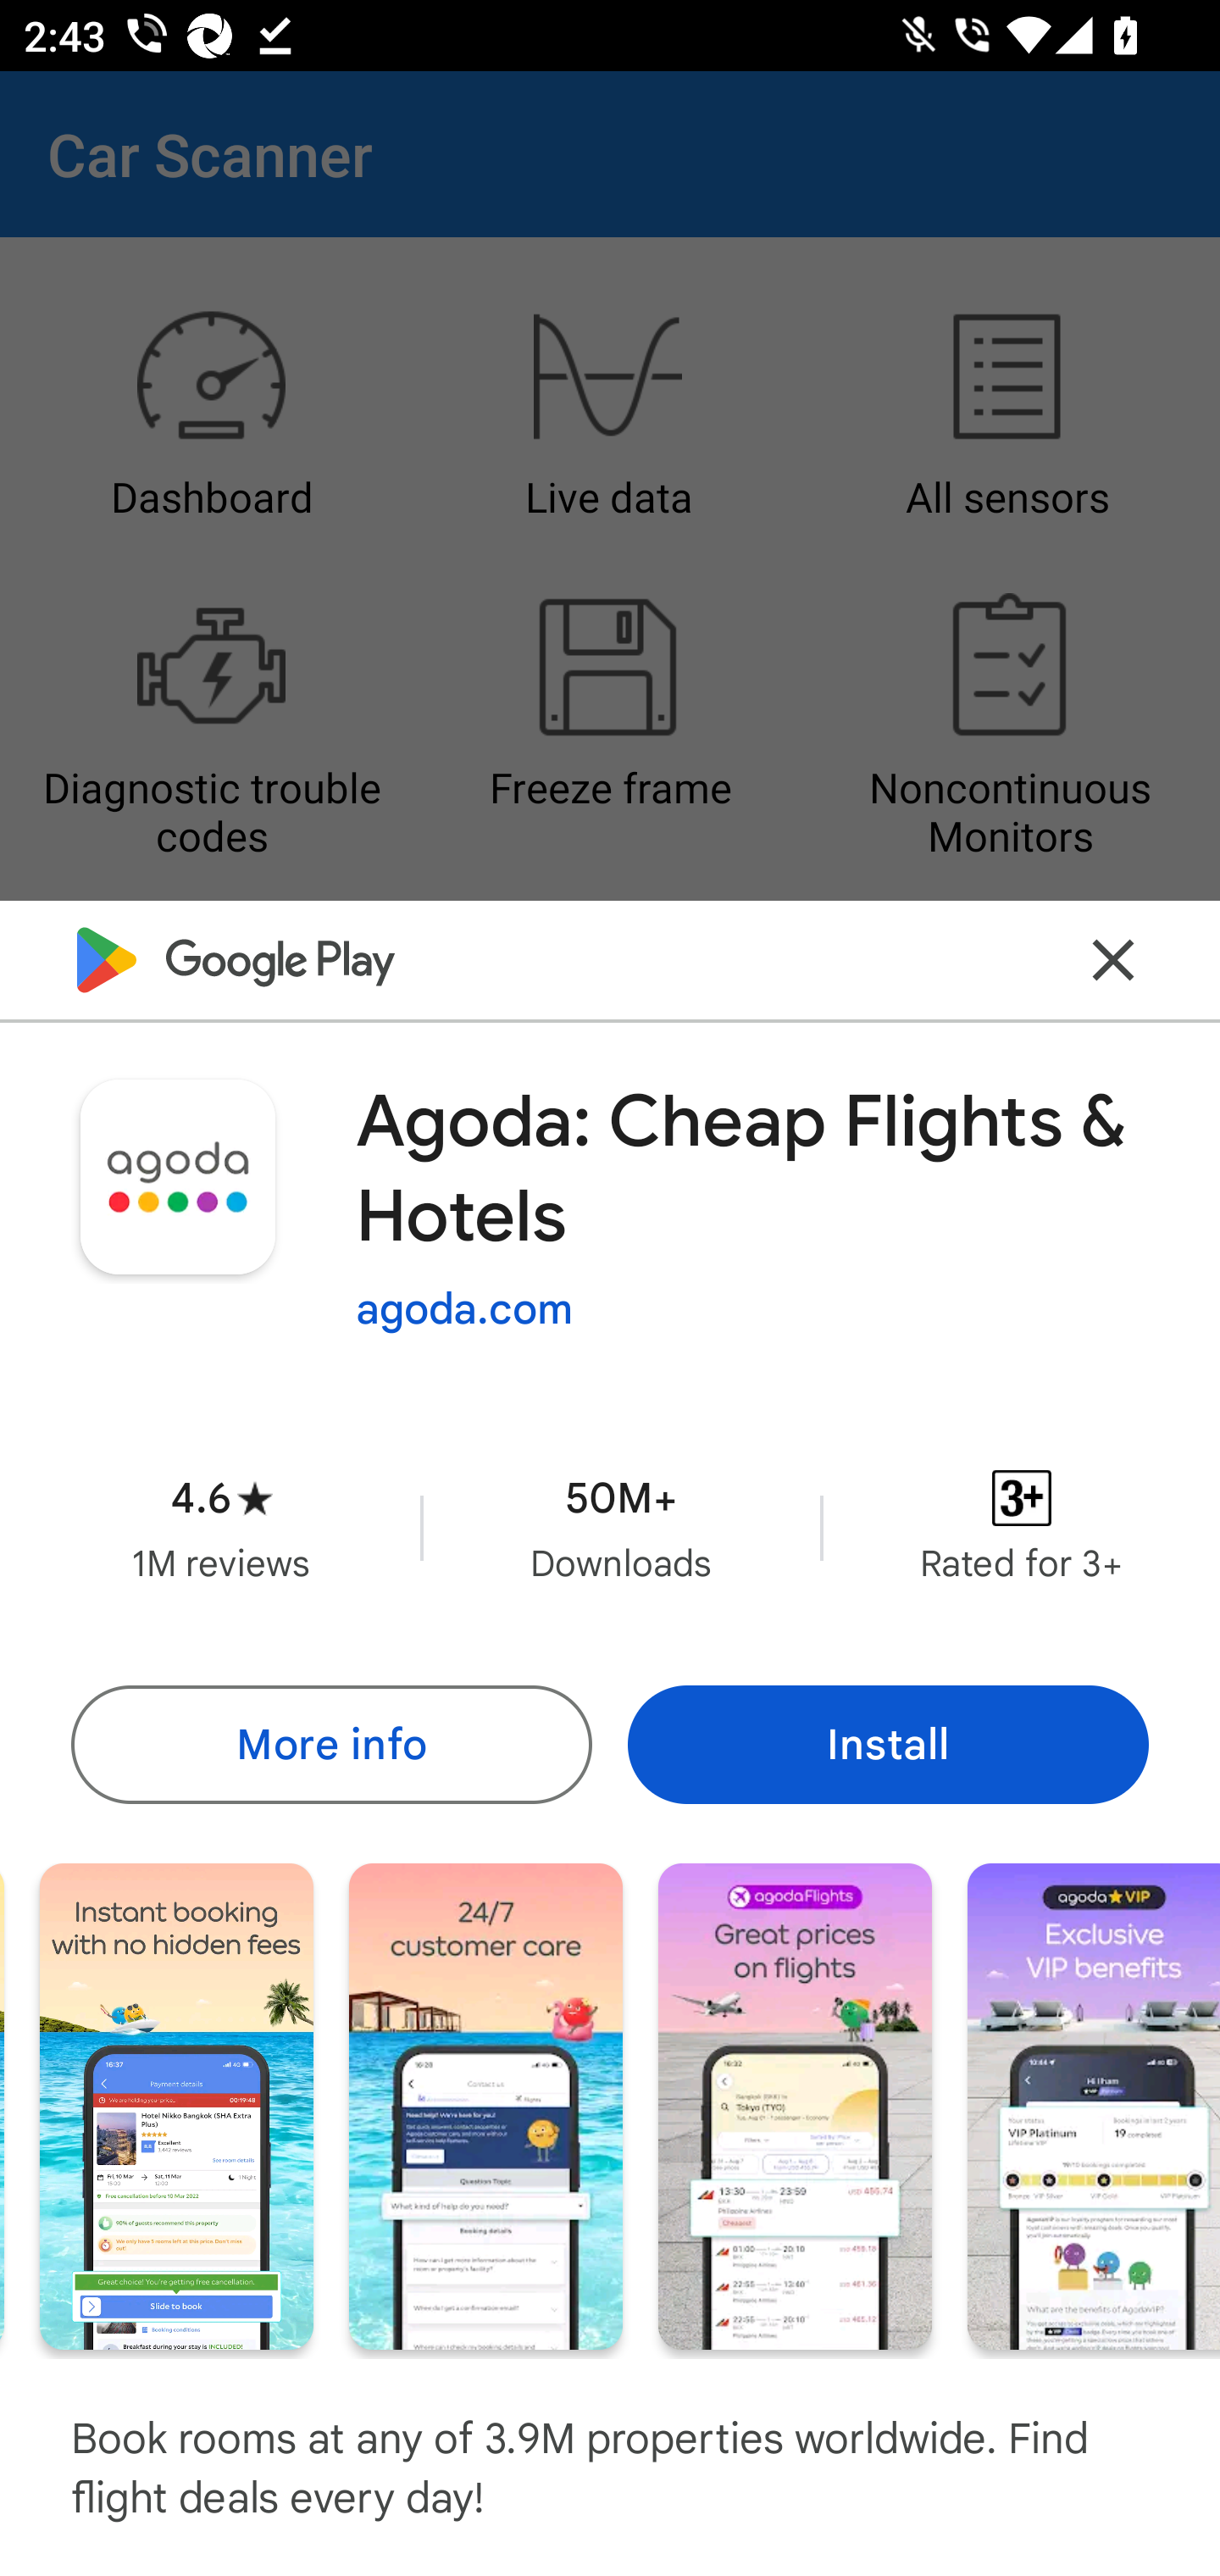 Image resolution: width=1220 pixels, height=2576 pixels. What do you see at coordinates (888, 1744) in the screenshot?
I see `Install` at bounding box center [888, 1744].